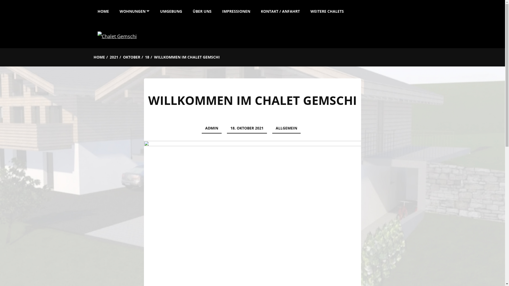  I want to click on WOHNUNGEN, so click(134, 10).